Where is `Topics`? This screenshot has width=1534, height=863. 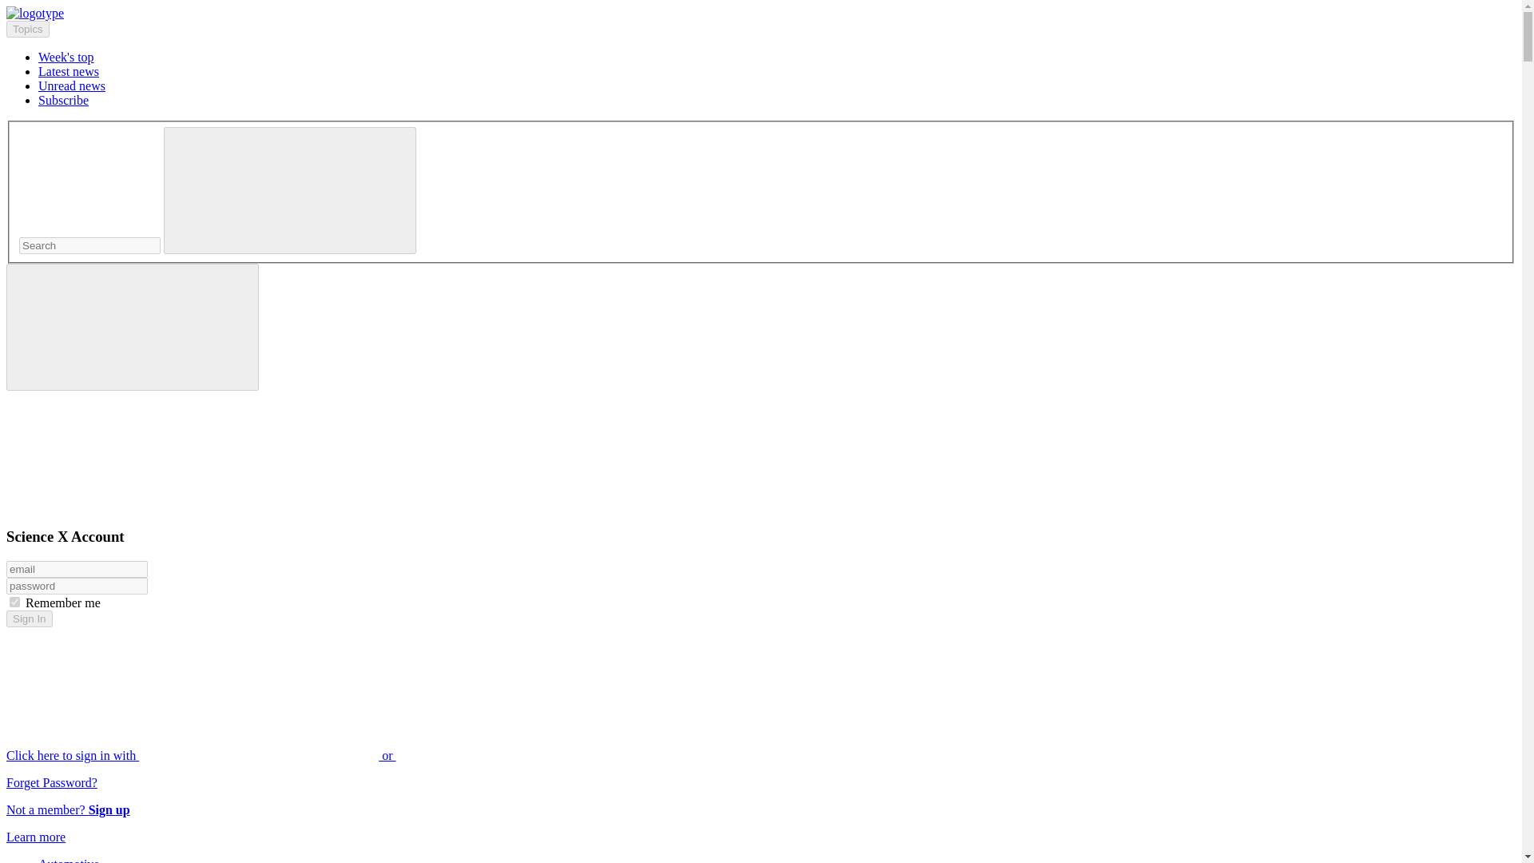
Topics is located at coordinates (27, 29).